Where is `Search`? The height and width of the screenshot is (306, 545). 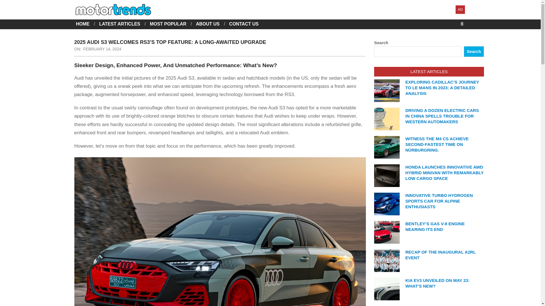
Search is located at coordinates (9, 3).